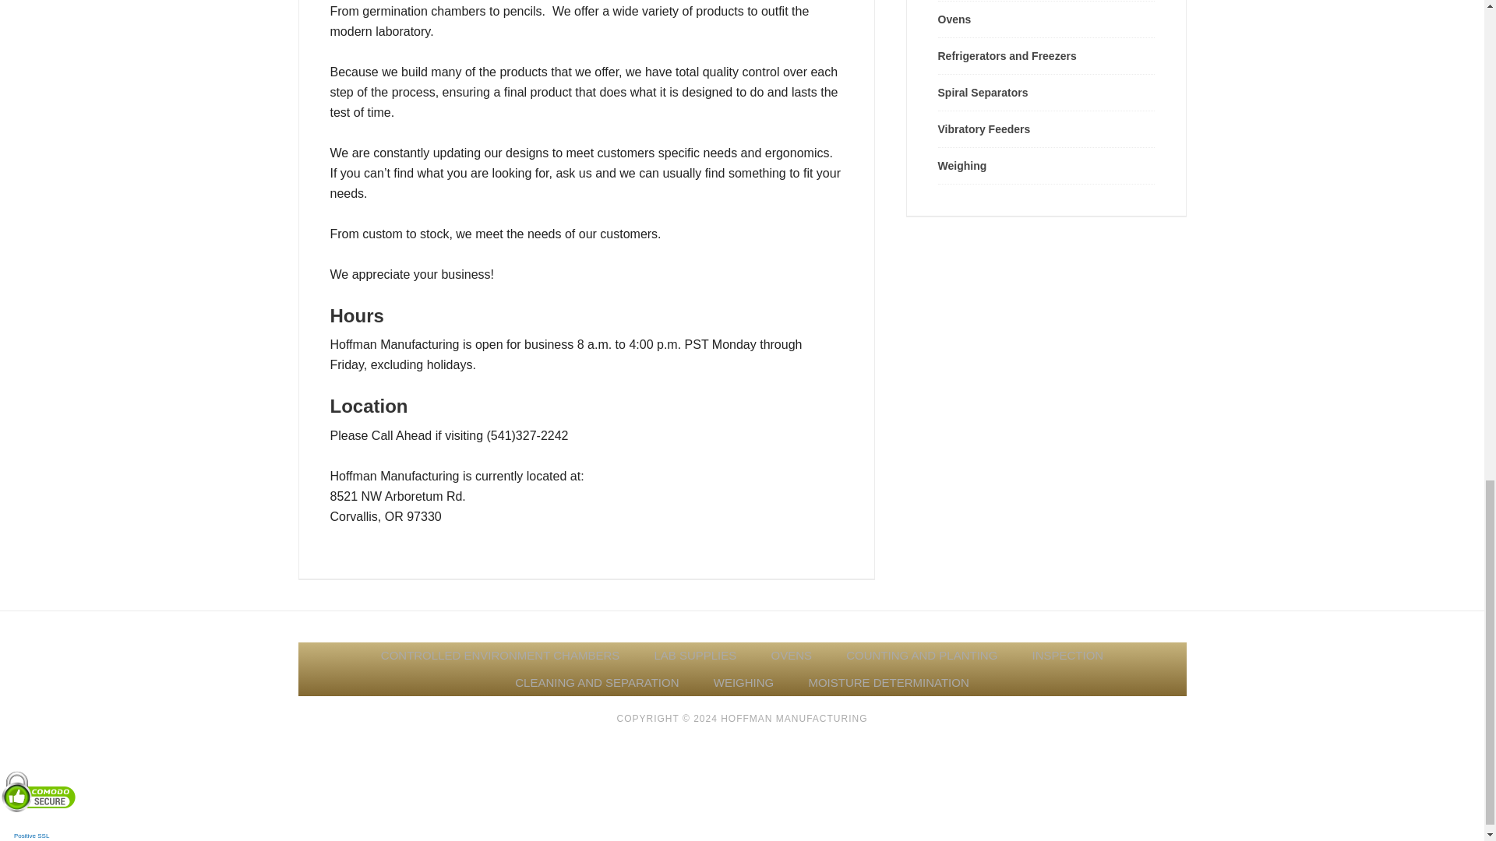 This screenshot has height=841, width=1496. What do you see at coordinates (597, 683) in the screenshot?
I see `CLEANING AND SEPARATION` at bounding box center [597, 683].